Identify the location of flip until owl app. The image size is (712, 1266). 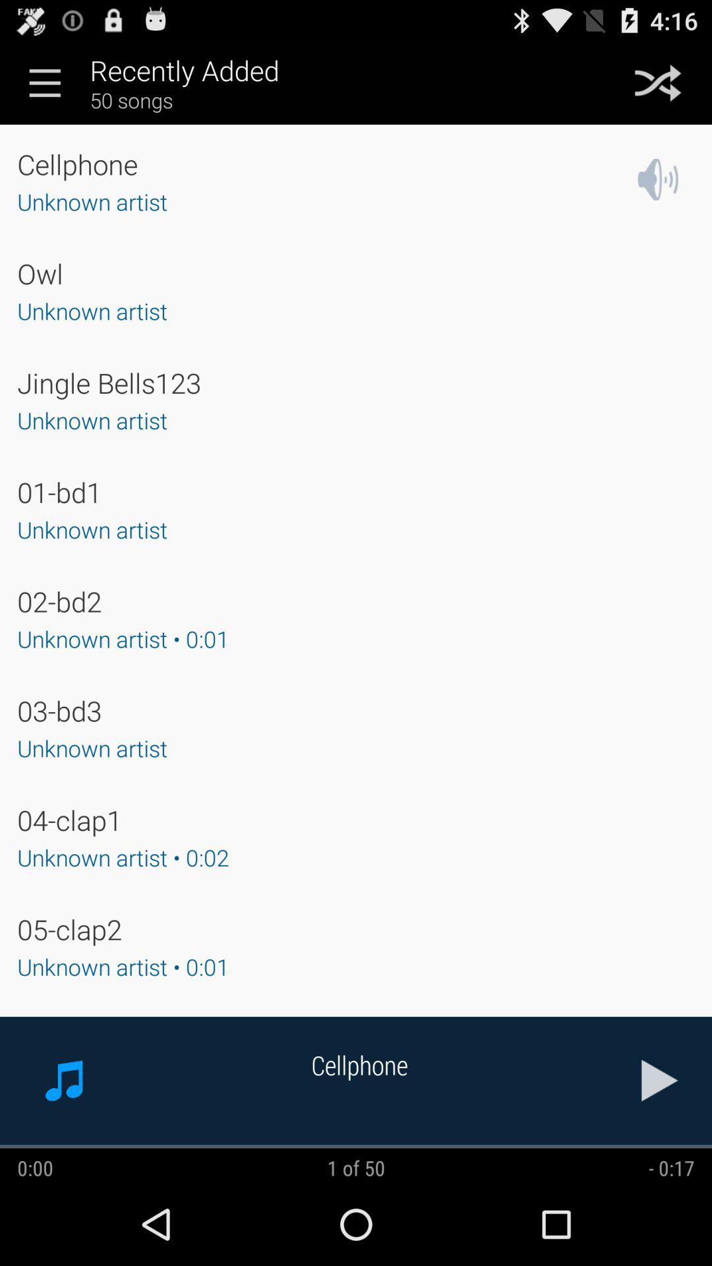
(40, 273).